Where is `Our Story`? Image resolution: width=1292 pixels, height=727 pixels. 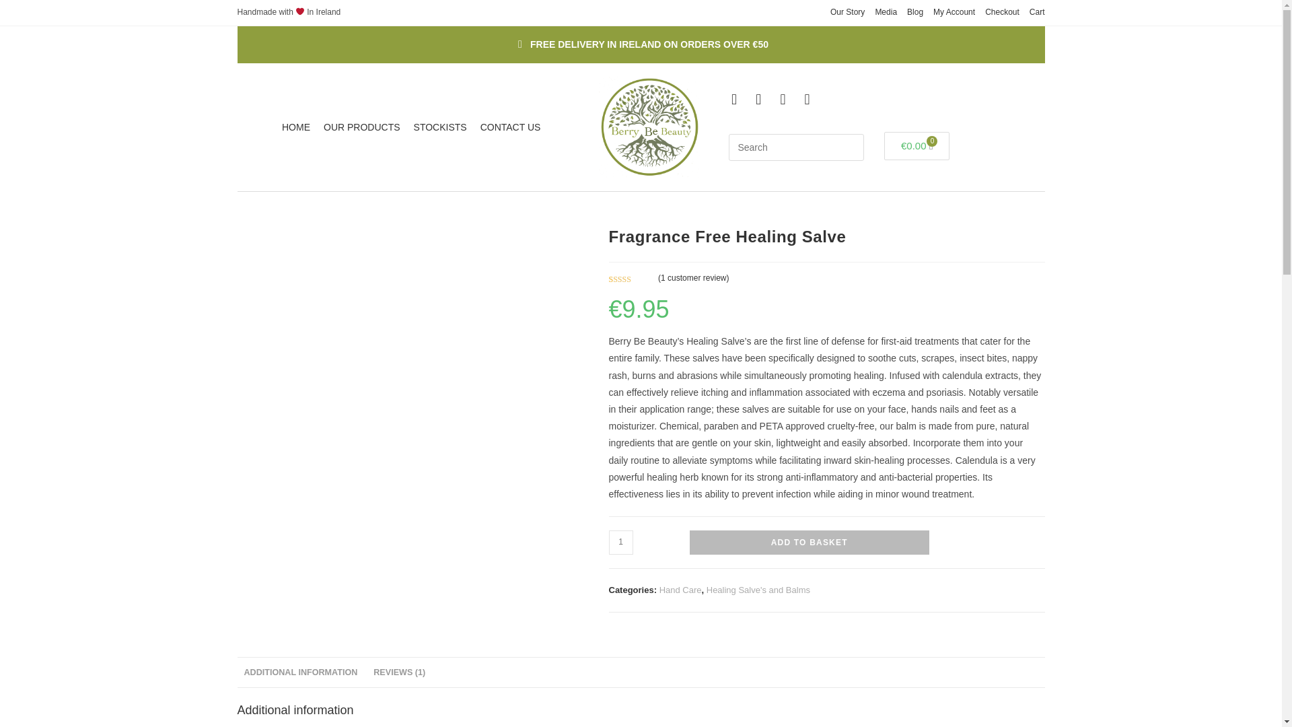 Our Story is located at coordinates (847, 12).